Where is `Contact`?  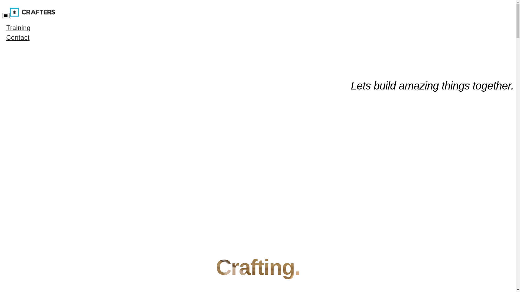
Contact is located at coordinates (18, 37).